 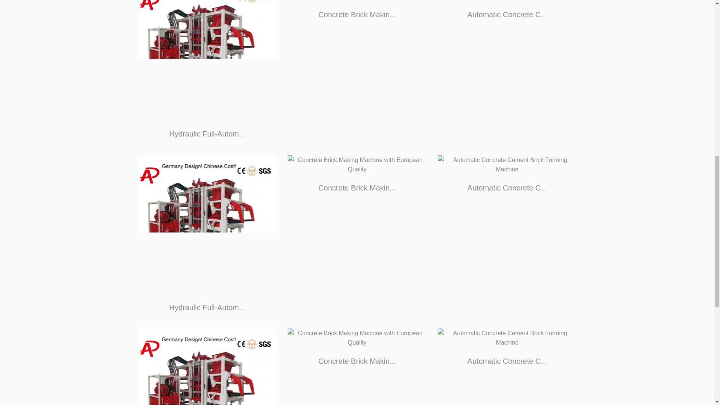 What do you see at coordinates (507, 361) in the screenshot?
I see `Automatic Concrete C...` at bounding box center [507, 361].